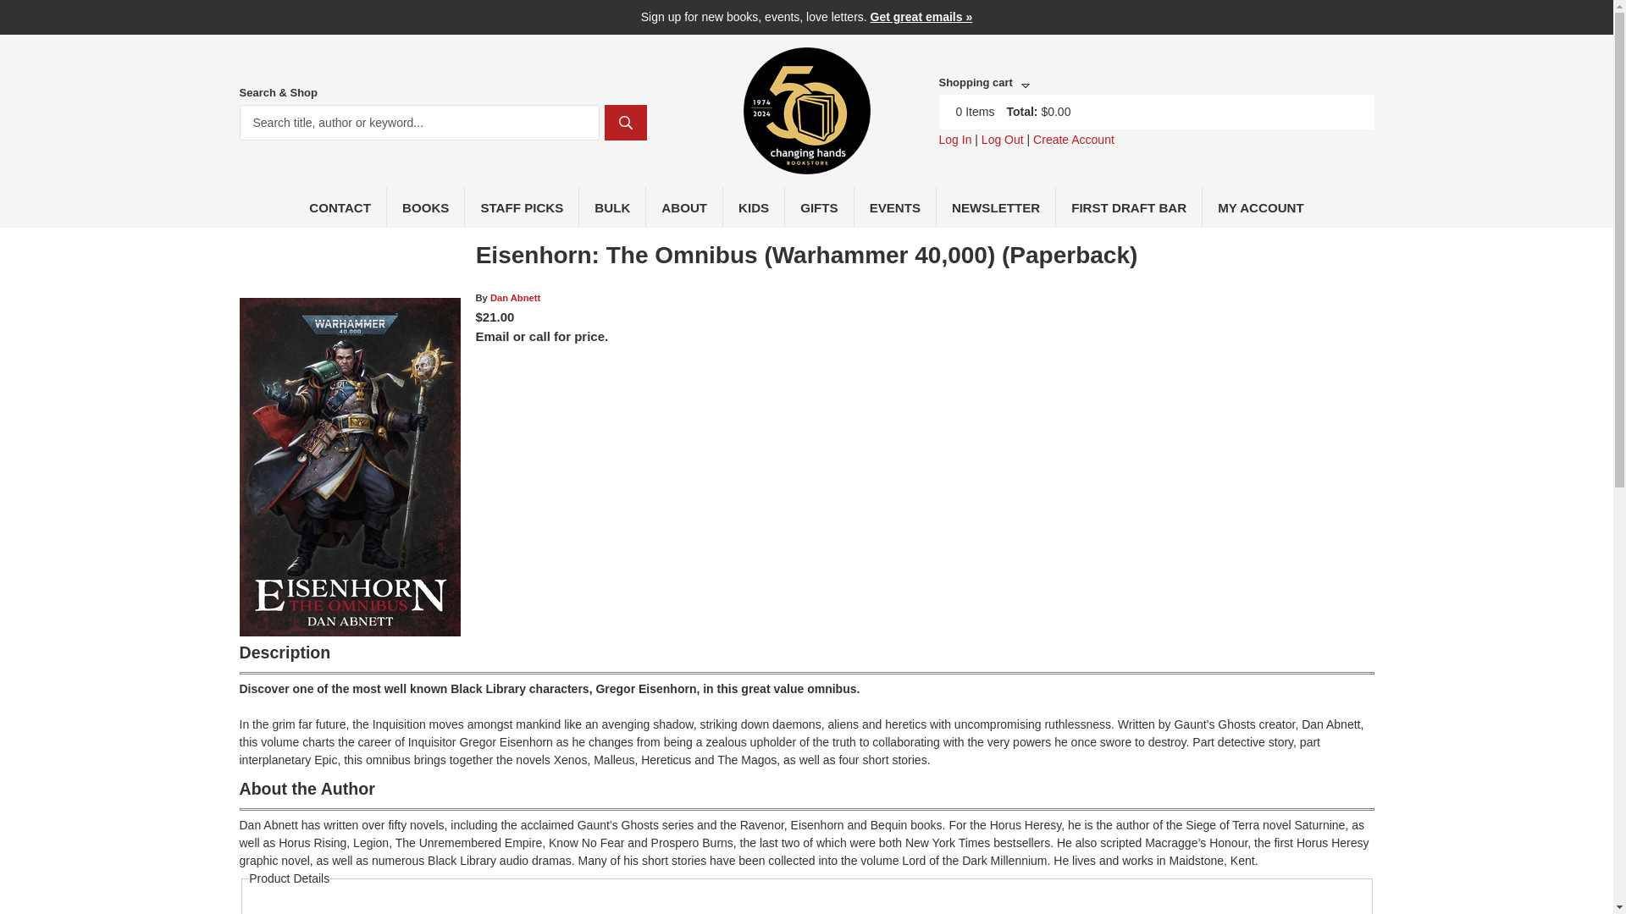  What do you see at coordinates (425, 206) in the screenshot?
I see `BOOKS` at bounding box center [425, 206].